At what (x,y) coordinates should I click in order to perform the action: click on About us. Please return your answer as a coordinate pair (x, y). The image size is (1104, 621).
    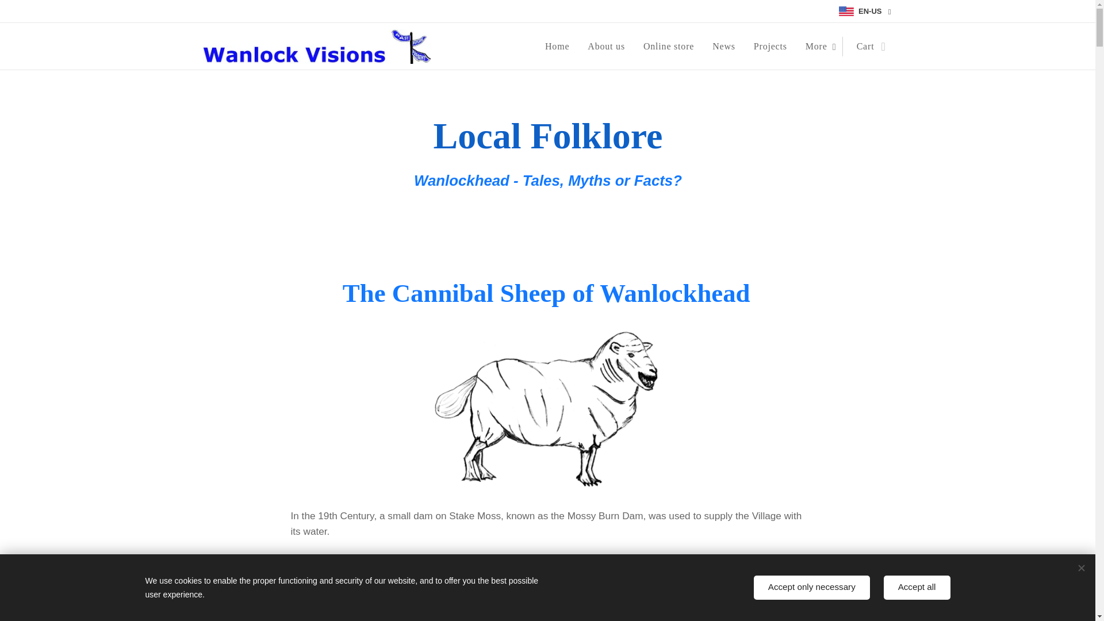
    Looking at the image, I should click on (606, 46).